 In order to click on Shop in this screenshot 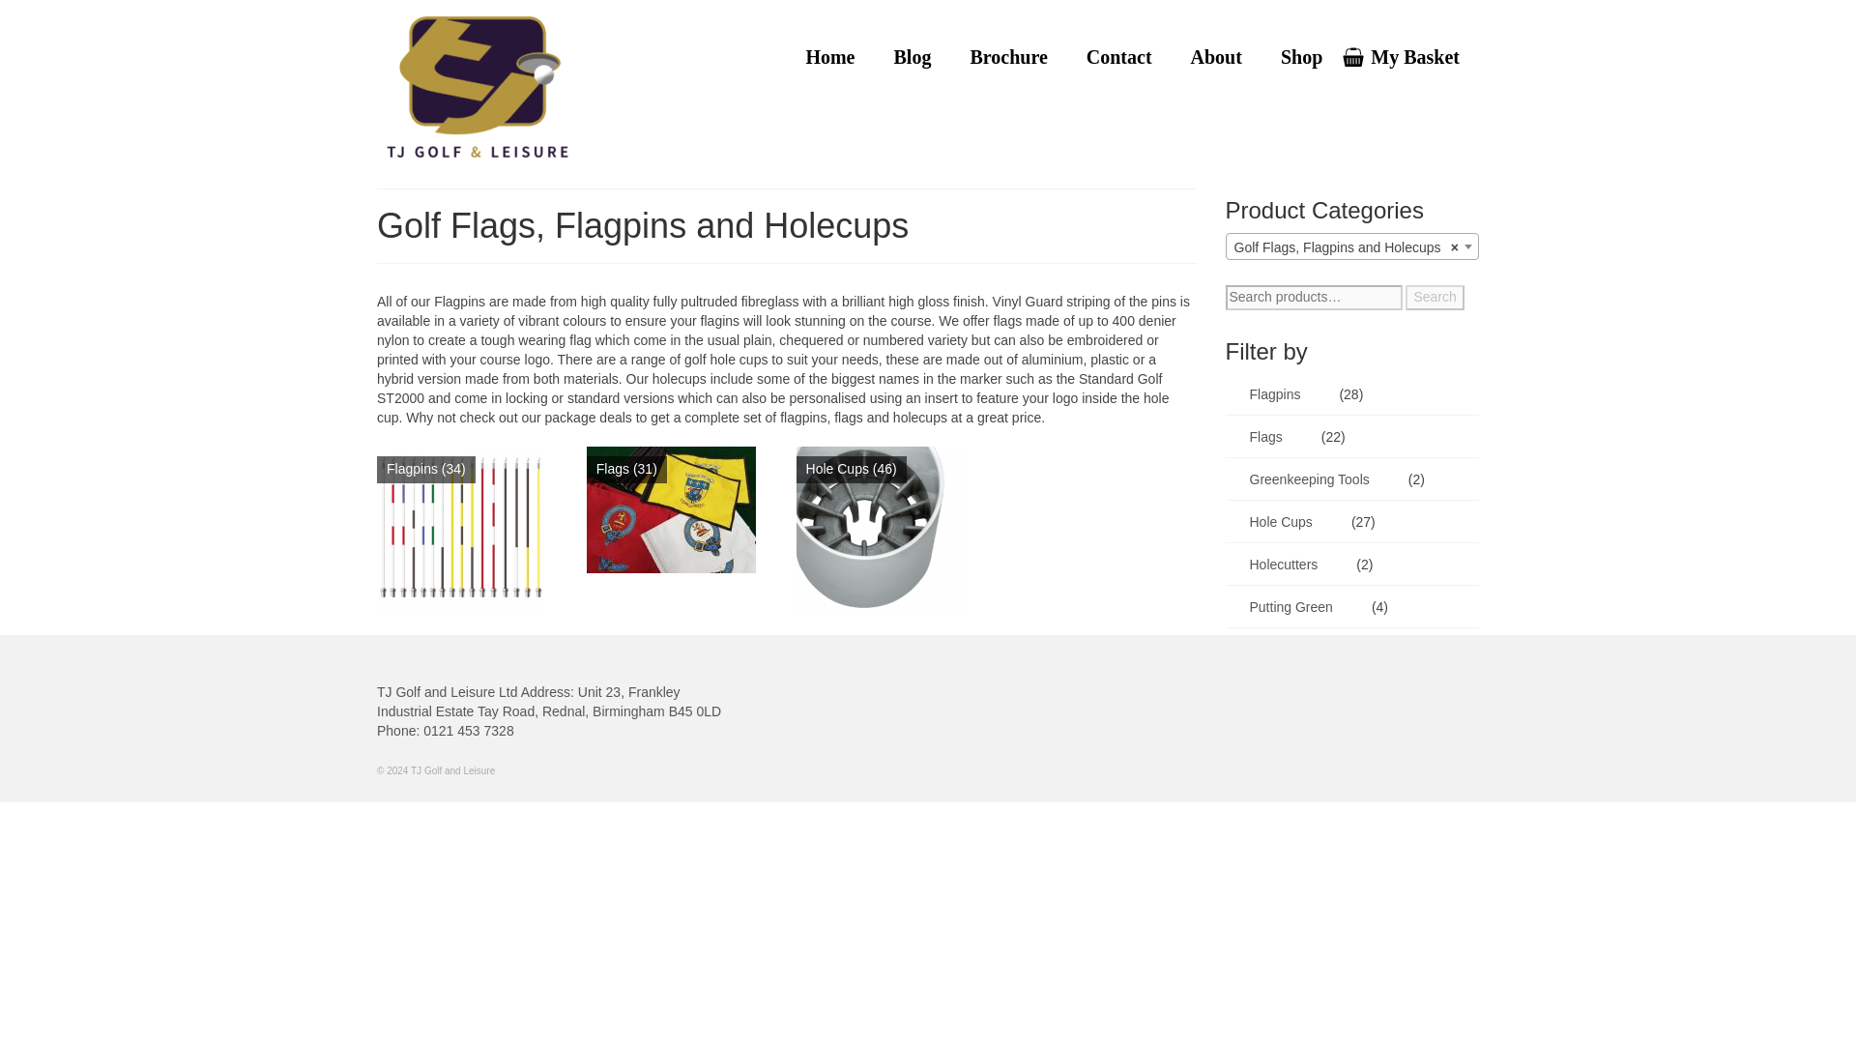, I will do `click(1301, 56)`.